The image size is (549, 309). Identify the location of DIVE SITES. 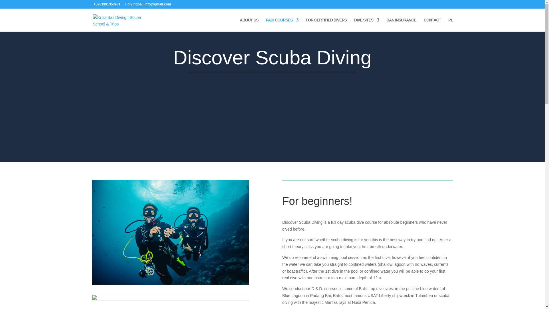
(367, 25).